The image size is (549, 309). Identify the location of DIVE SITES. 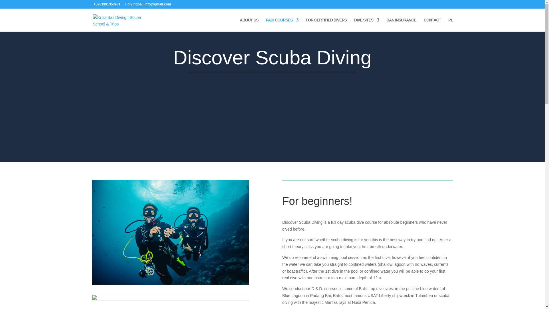
(367, 25).